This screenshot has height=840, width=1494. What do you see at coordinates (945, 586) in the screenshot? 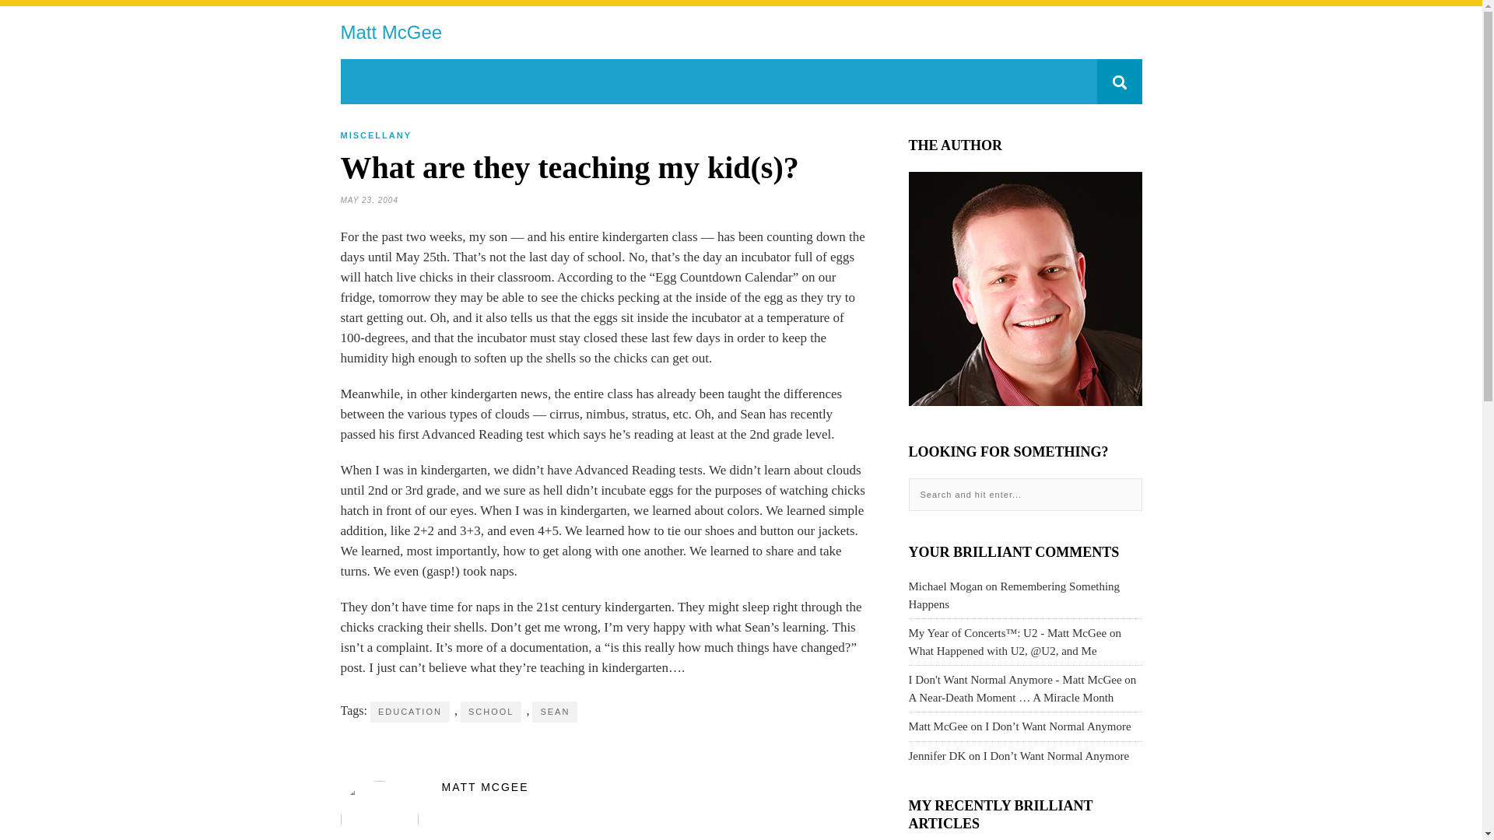
I see `Michael Mogan` at bounding box center [945, 586].